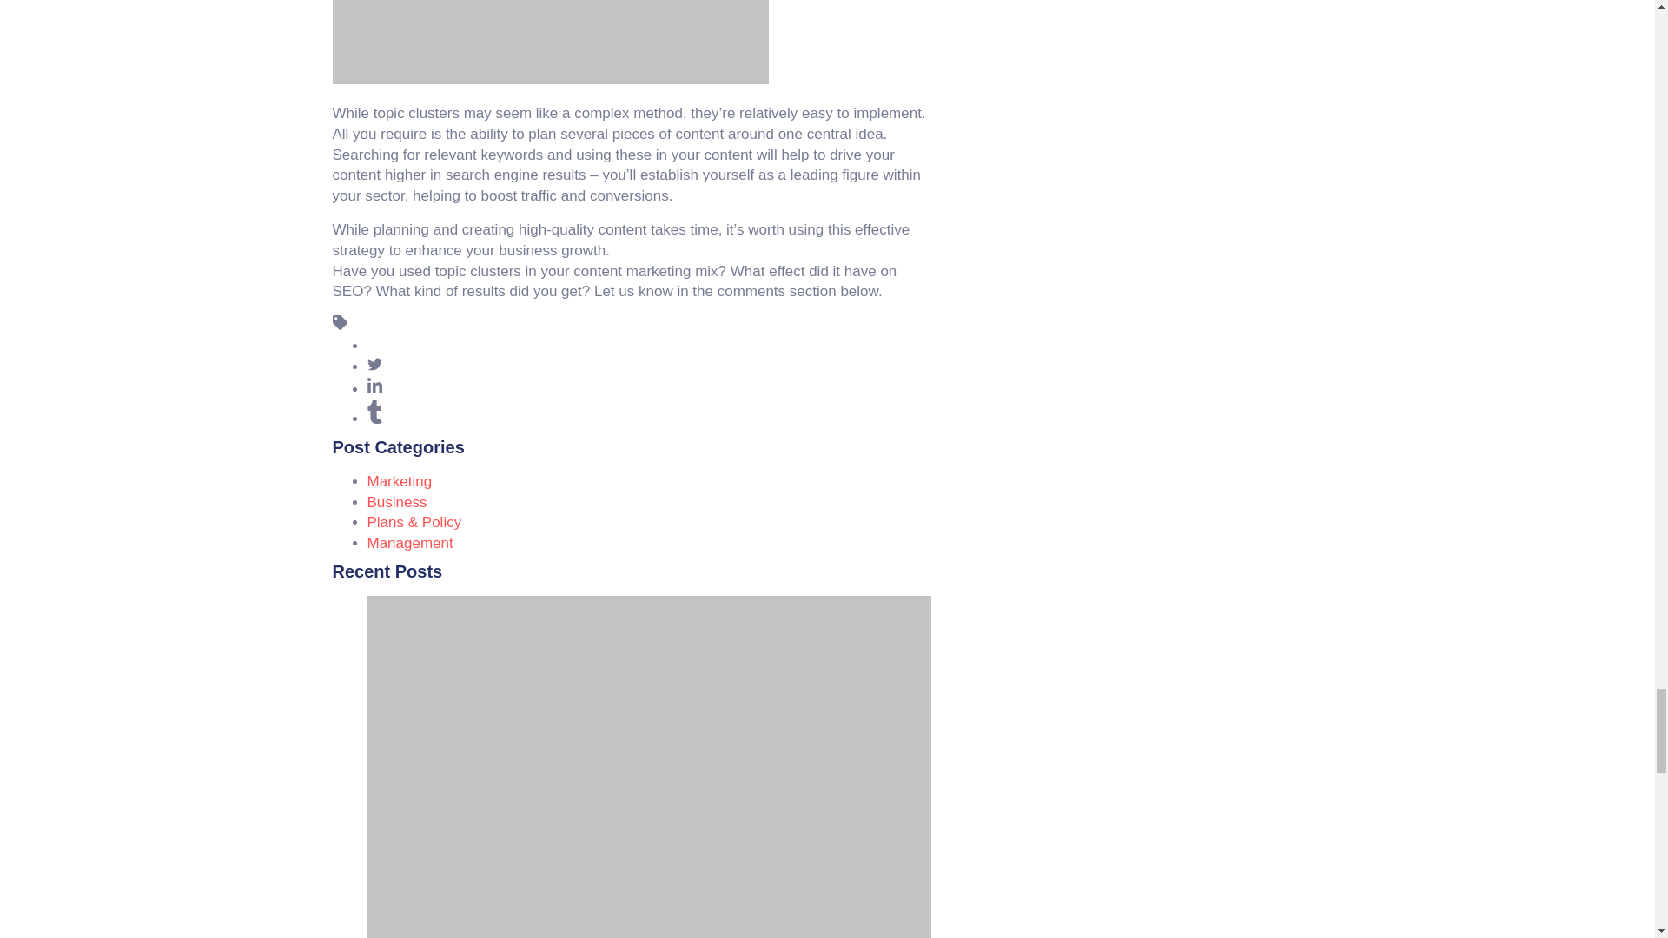  Describe the element at coordinates (409, 543) in the screenshot. I see `Management` at that location.